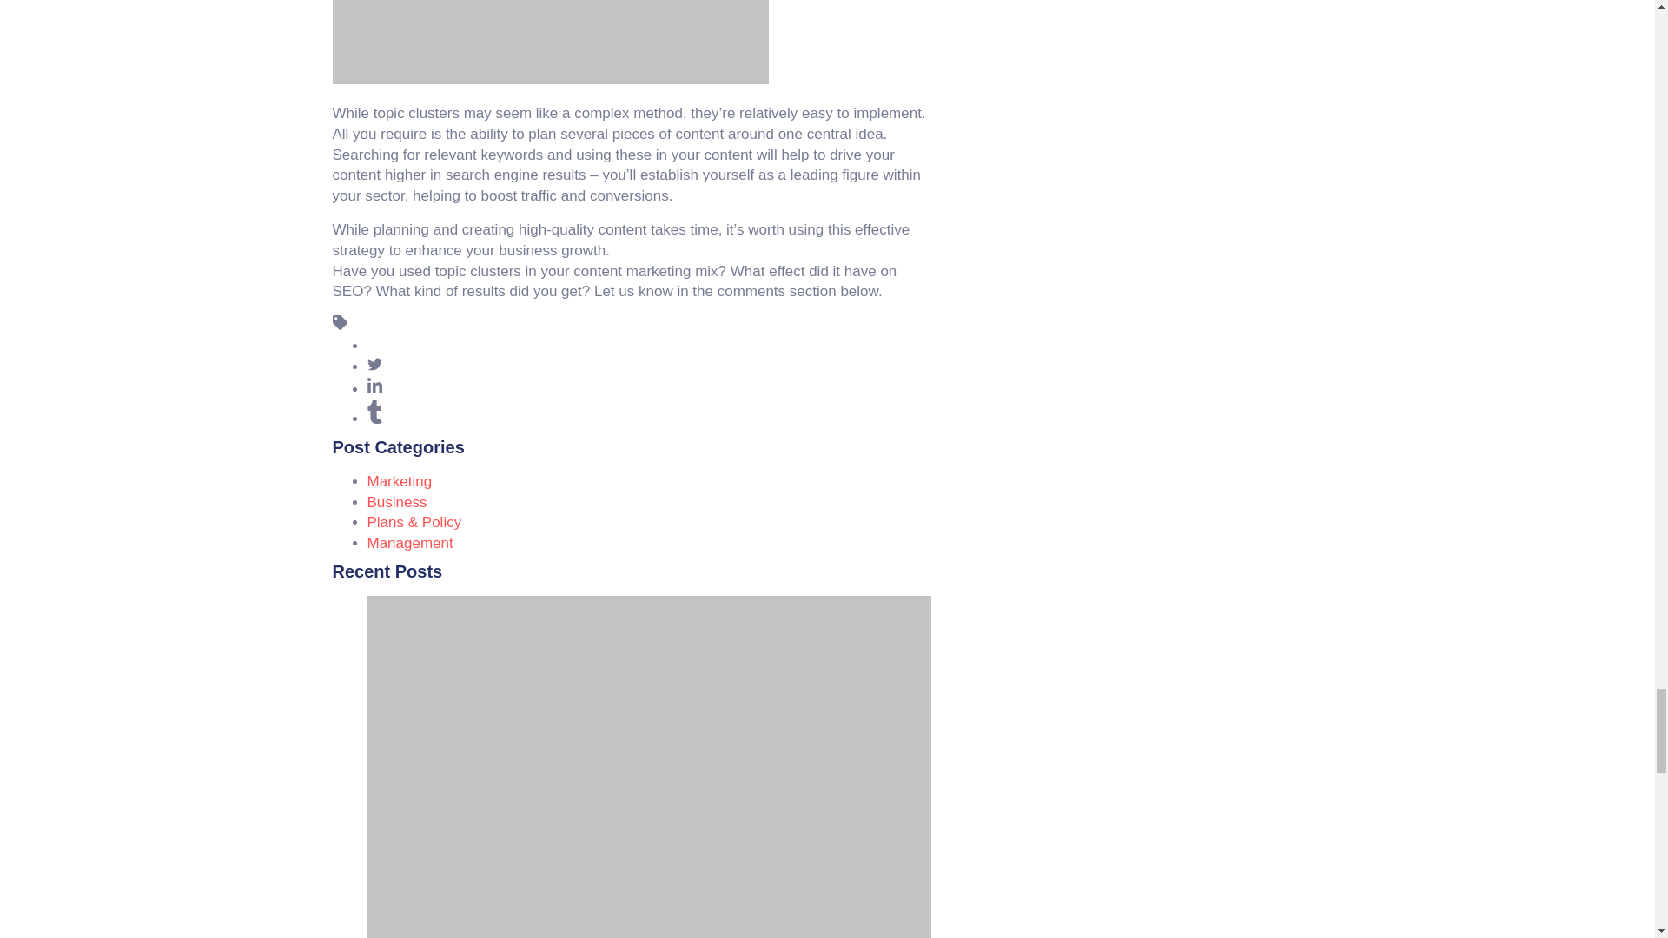  Describe the element at coordinates (409, 543) in the screenshot. I see `Management` at that location.